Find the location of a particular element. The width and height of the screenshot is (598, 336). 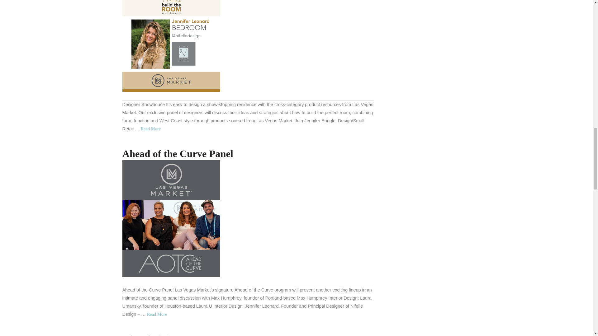

Designer Showhouse is located at coordinates (171, 46).